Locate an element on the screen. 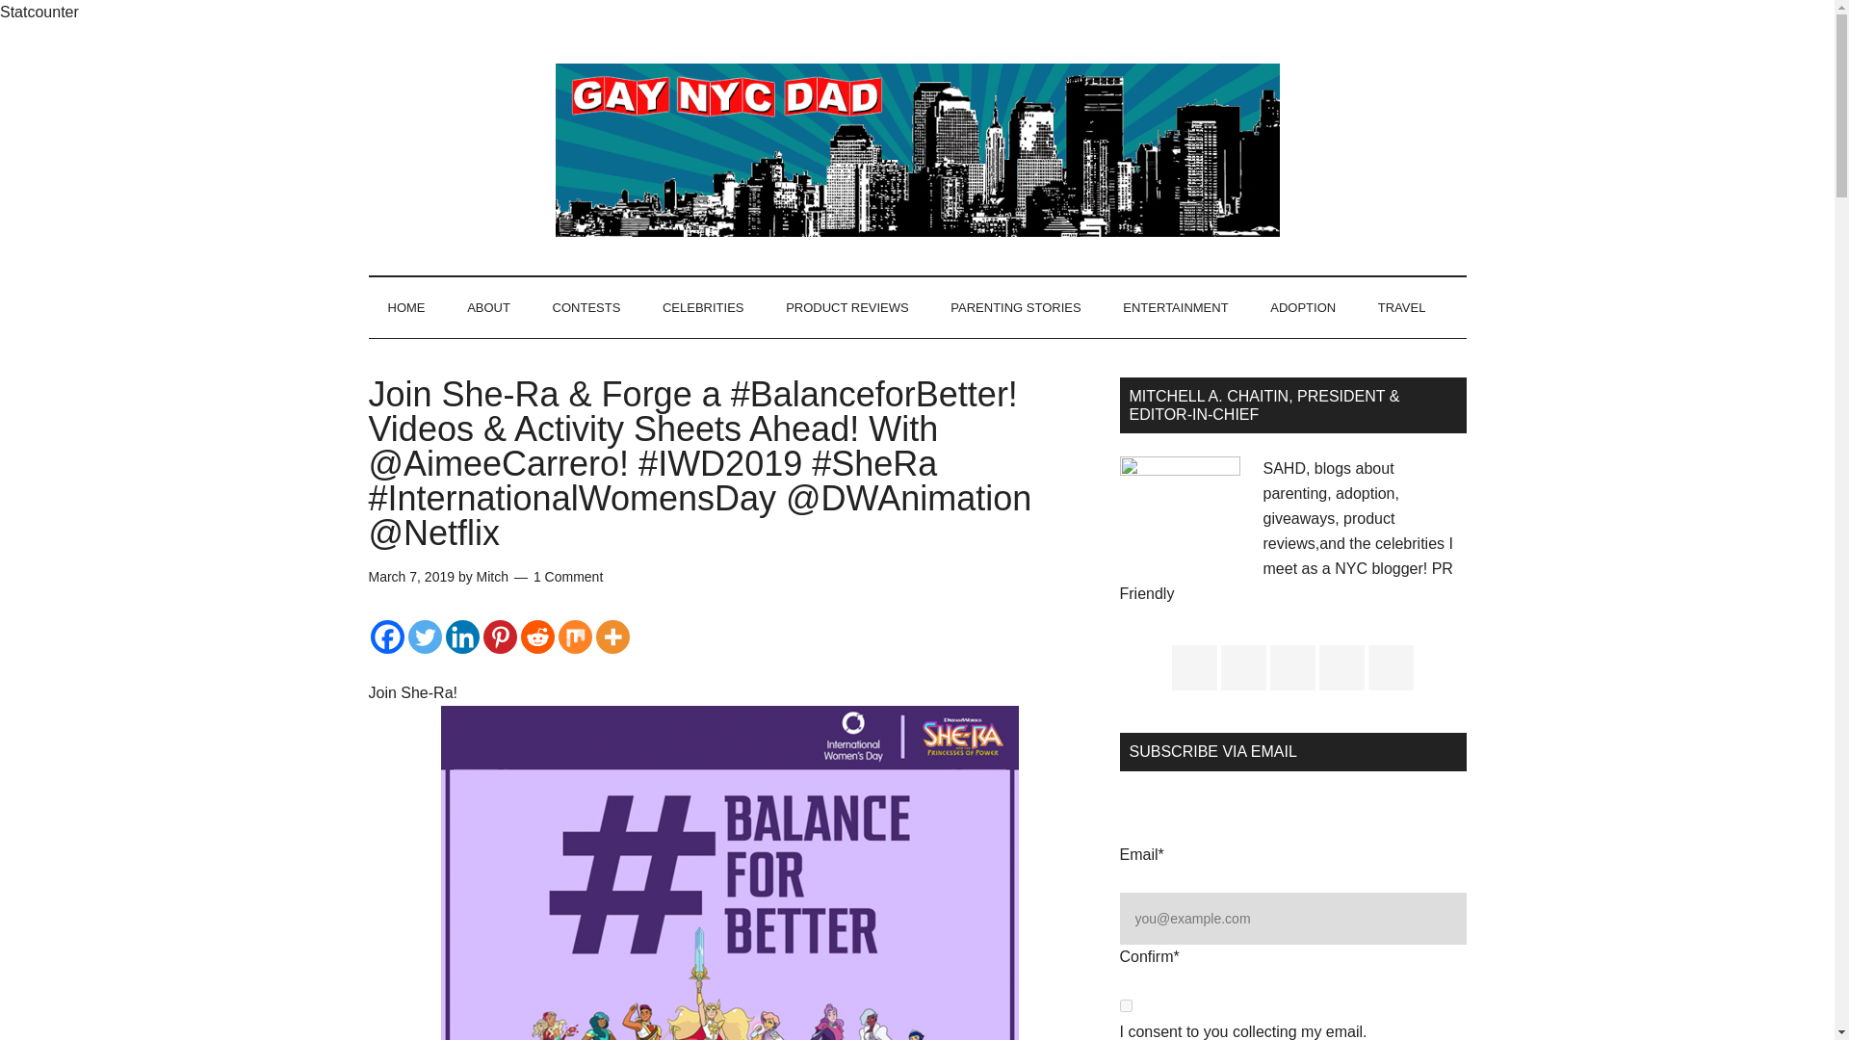 Image resolution: width=1849 pixels, height=1040 pixels. Gay NYC Dad is located at coordinates (917, 150).